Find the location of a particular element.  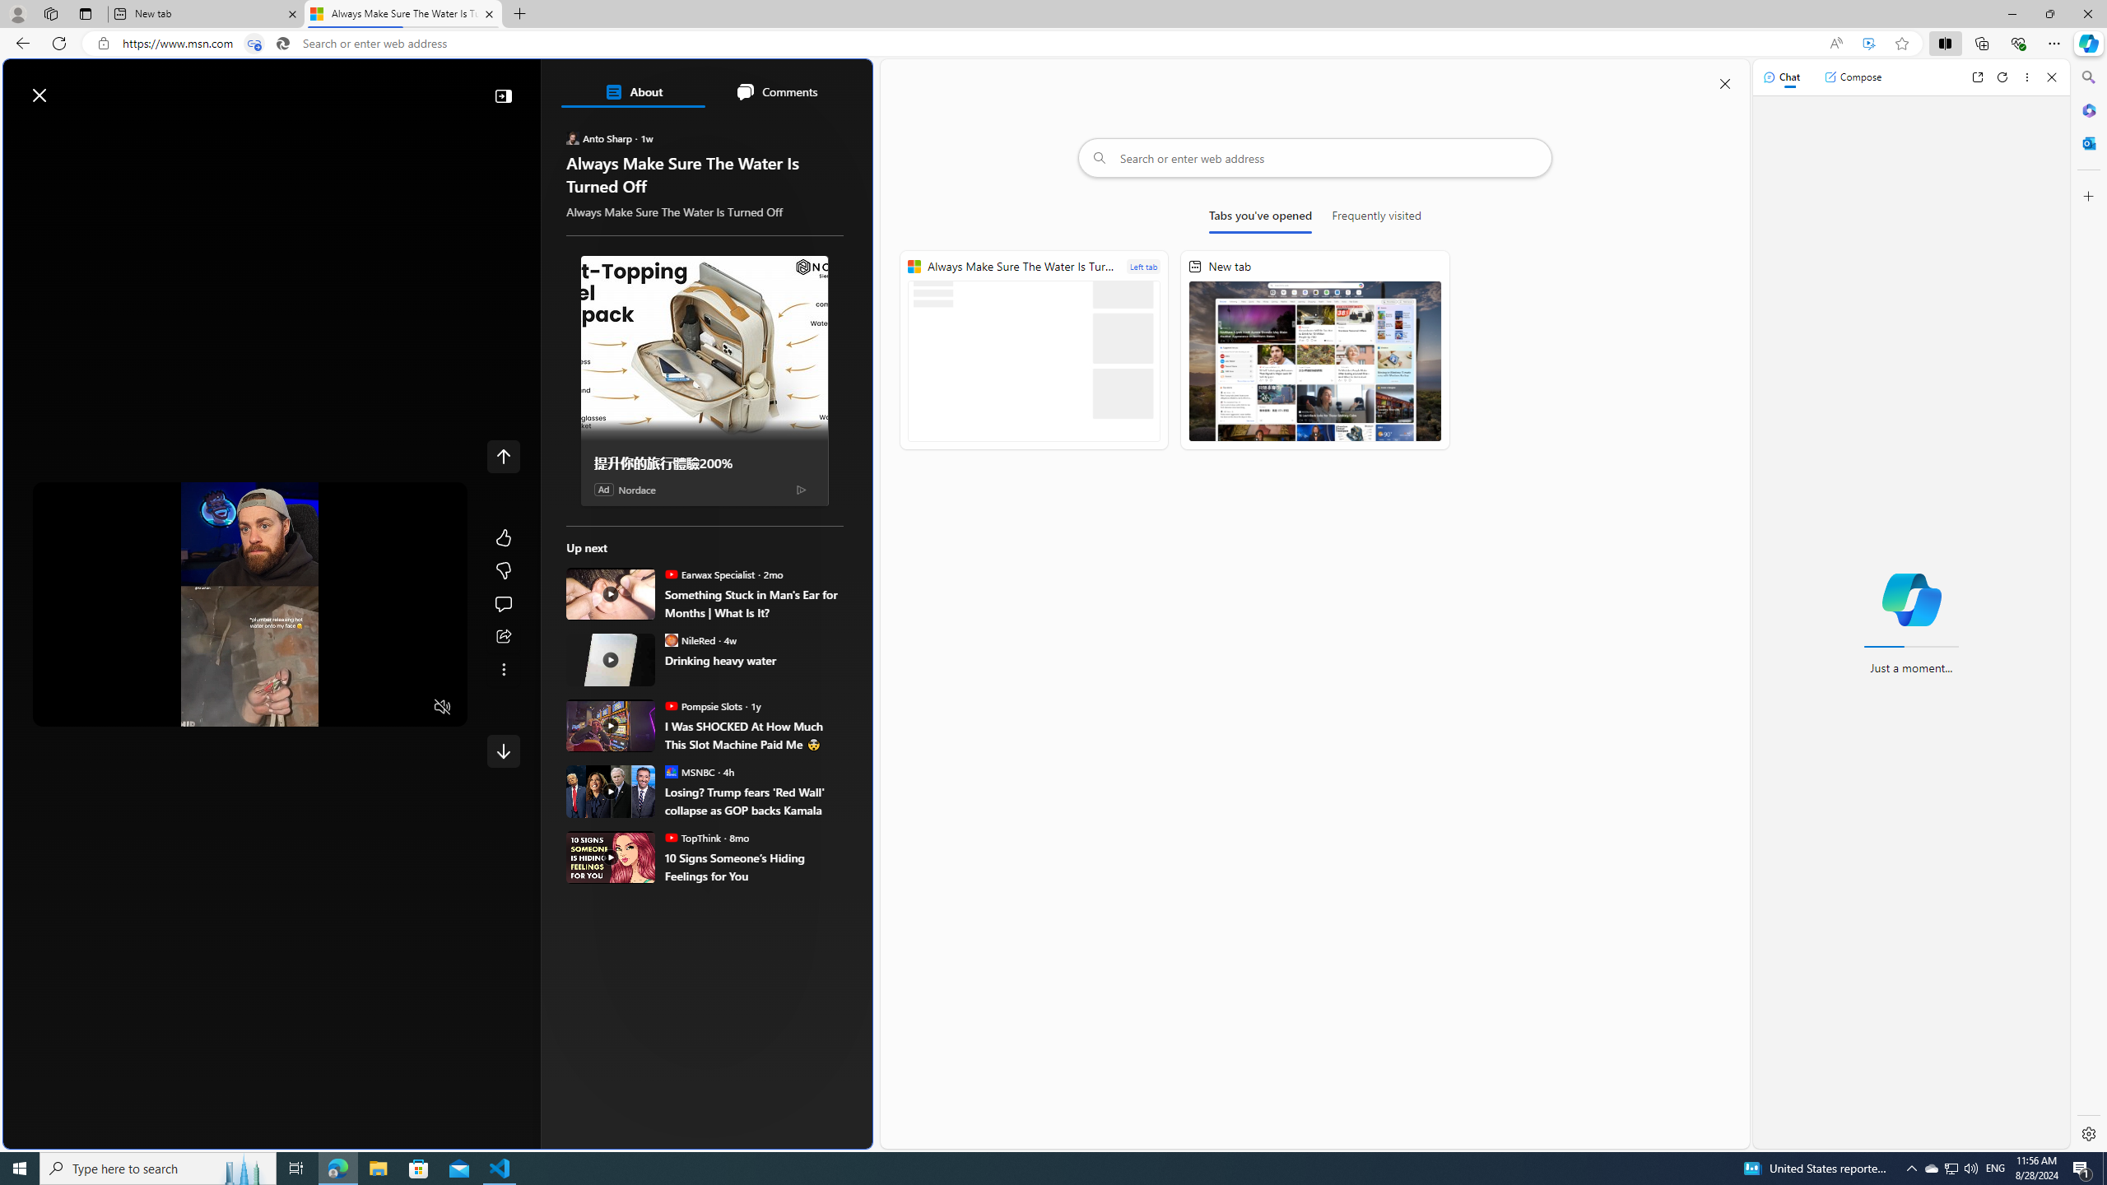

Microsoft rewards is located at coordinates (770, 87).